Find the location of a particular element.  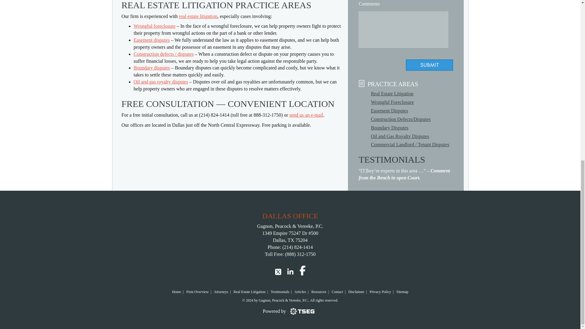

Boundary Disputes is located at coordinates (389, 128).